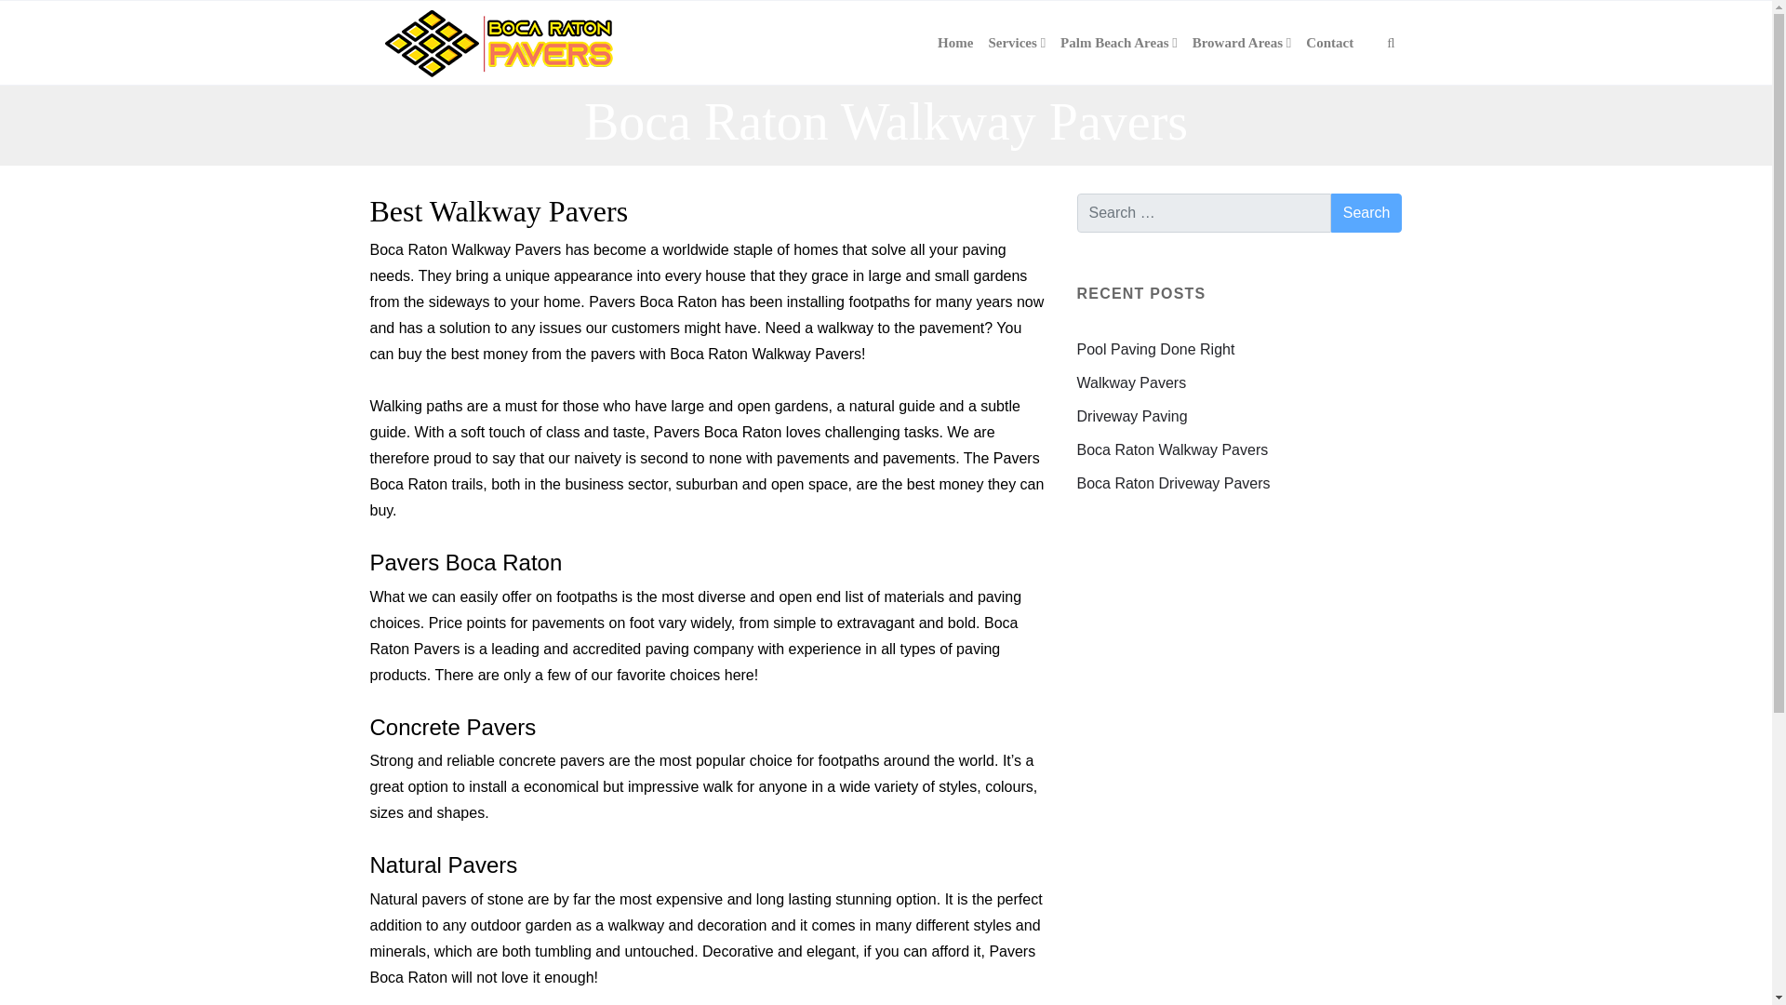  What do you see at coordinates (1131, 382) in the screenshot?
I see `Walkway Pavers` at bounding box center [1131, 382].